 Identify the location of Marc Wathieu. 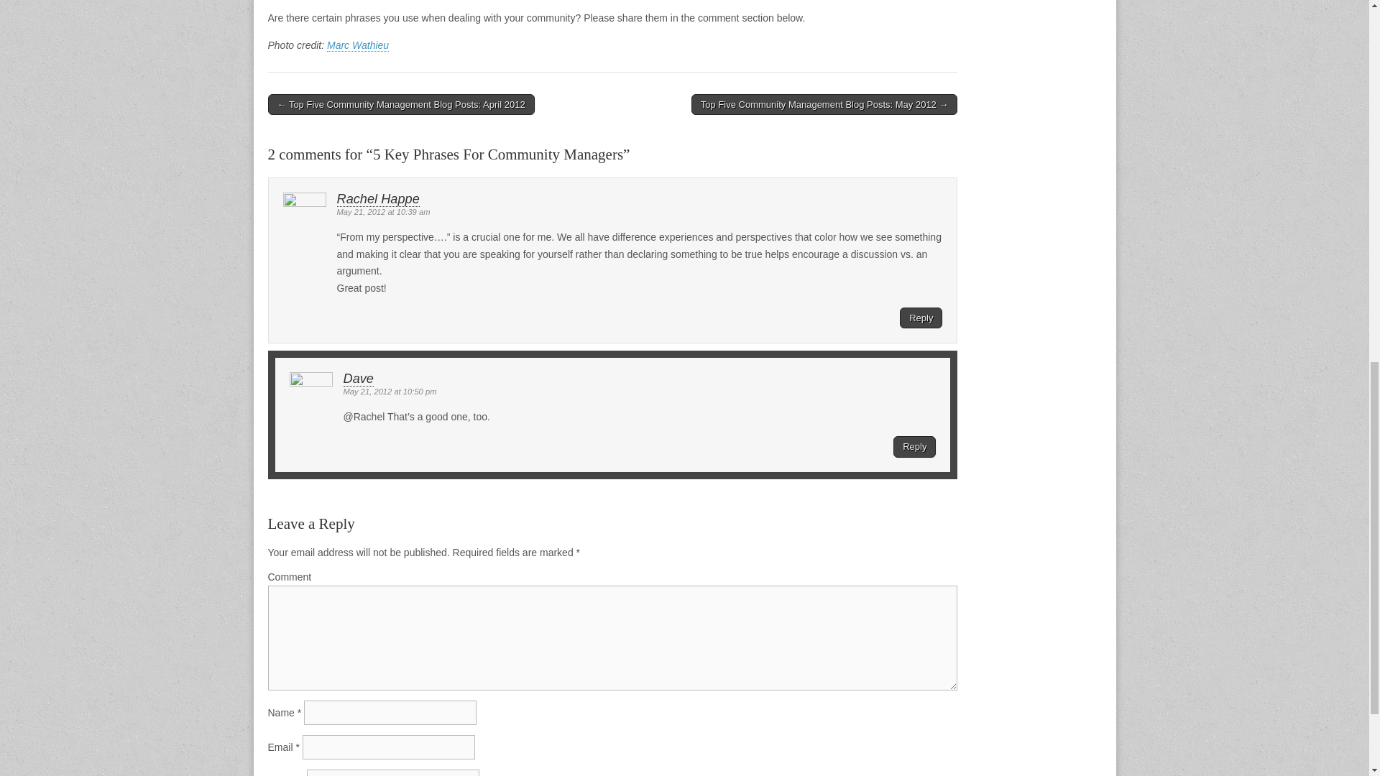
(358, 46).